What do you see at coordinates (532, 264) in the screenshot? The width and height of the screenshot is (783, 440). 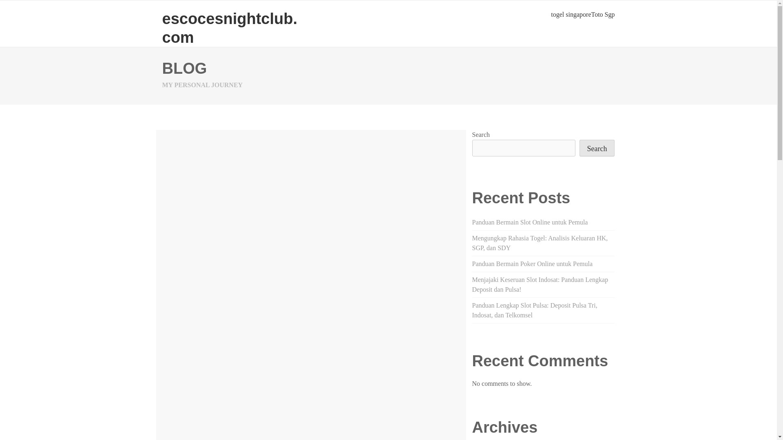 I see `Panduan Bermain Poker Online untuk Pemula` at bounding box center [532, 264].